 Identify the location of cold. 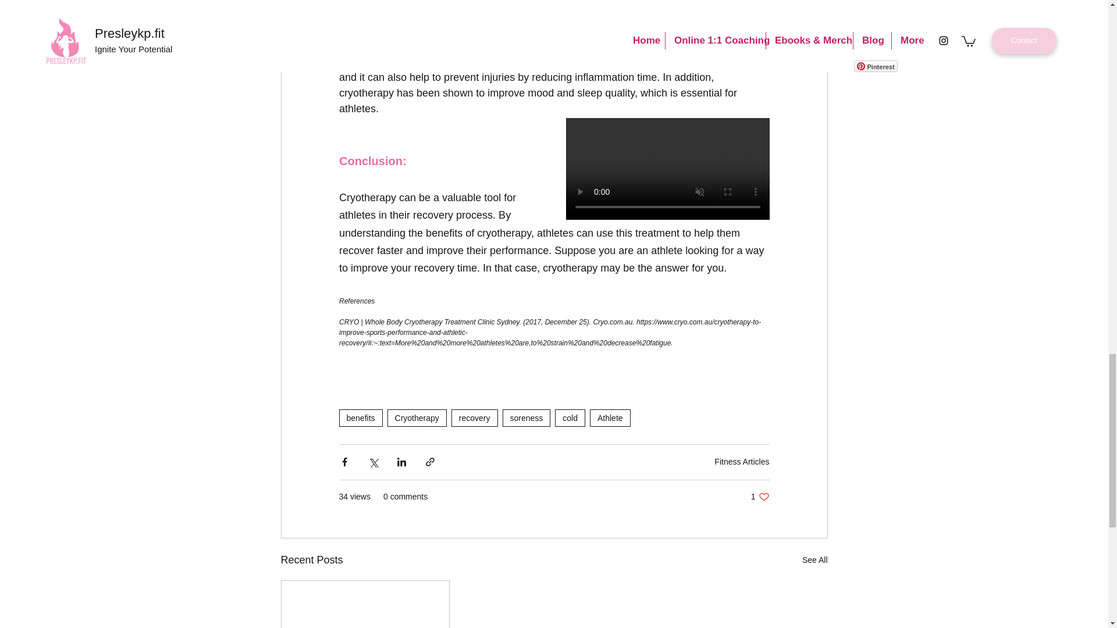
(760, 497).